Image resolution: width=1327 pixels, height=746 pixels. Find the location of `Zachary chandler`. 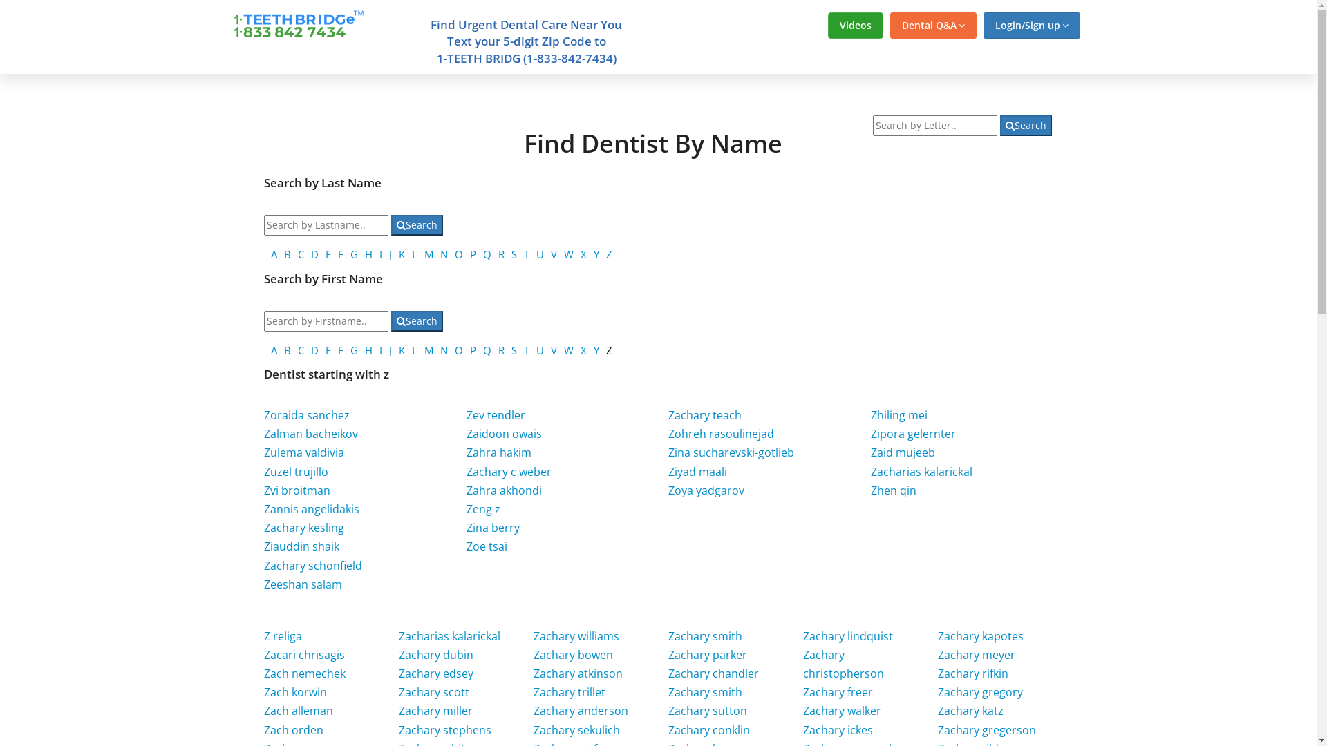

Zachary chandler is located at coordinates (713, 673).